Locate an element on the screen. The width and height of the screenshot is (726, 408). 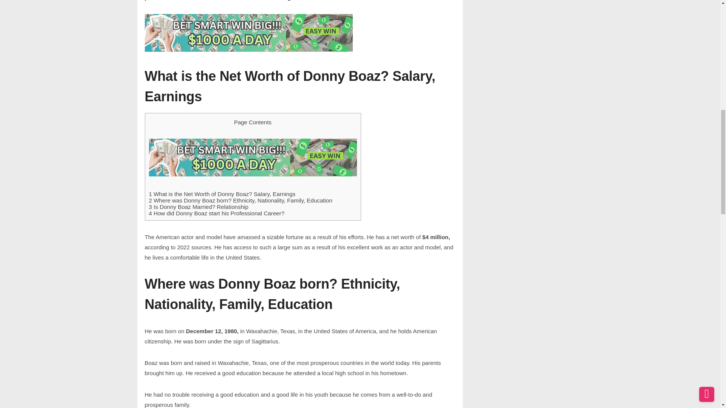
3 Is Donny Boaz Married? Relationship is located at coordinates (198, 207).